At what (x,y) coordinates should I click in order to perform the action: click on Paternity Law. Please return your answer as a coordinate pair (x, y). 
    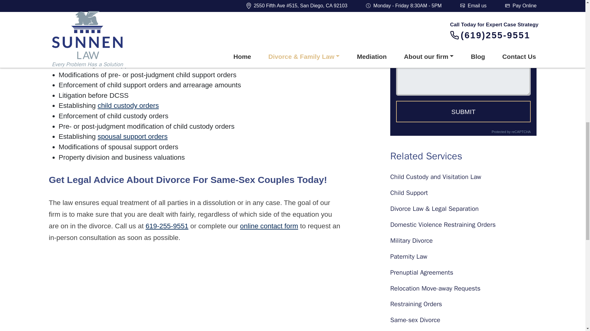
    Looking at the image, I should click on (463, 257).